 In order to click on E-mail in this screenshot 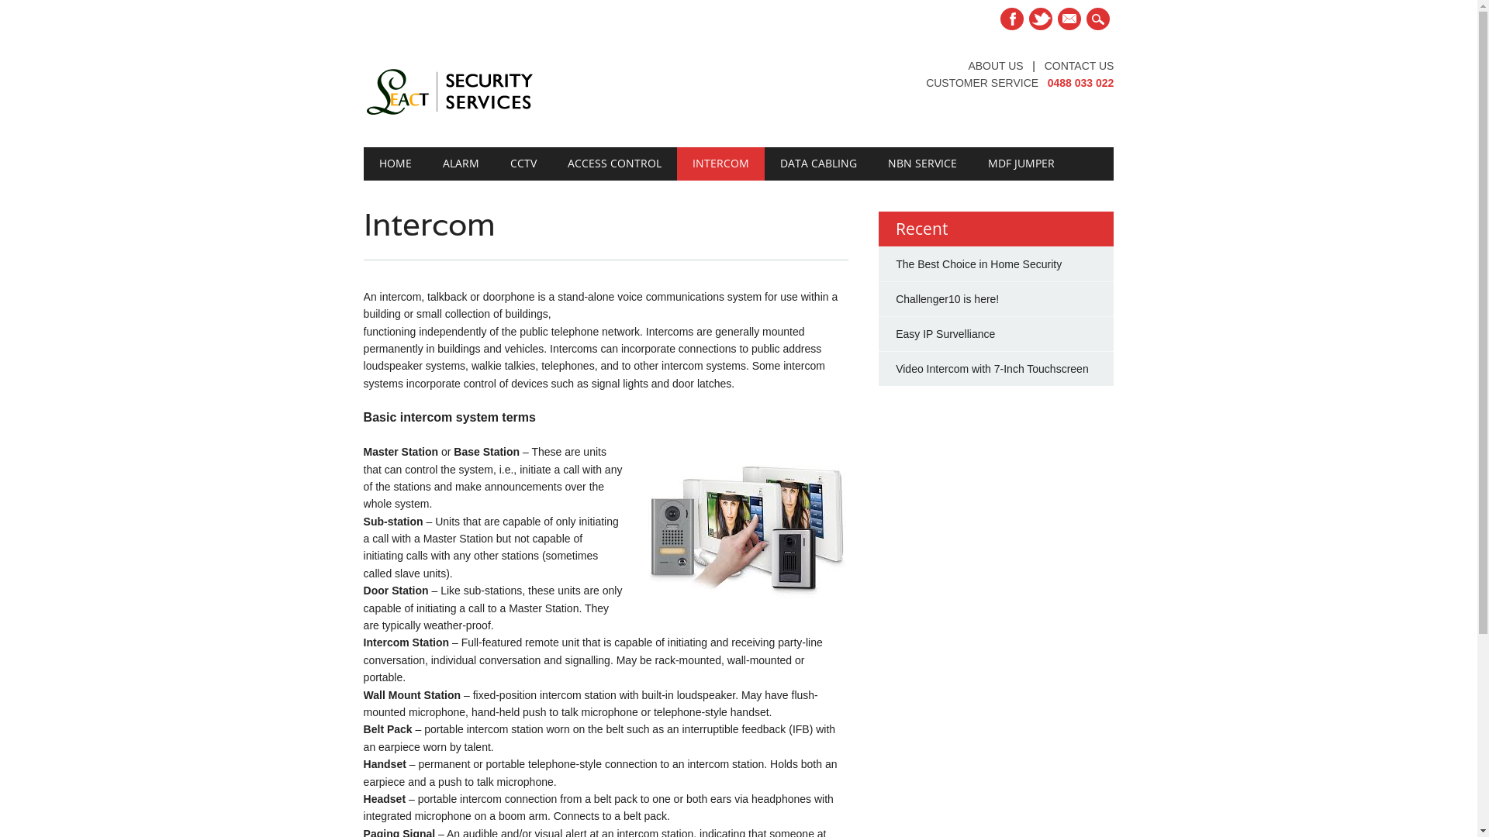, I will do `click(1069, 19)`.